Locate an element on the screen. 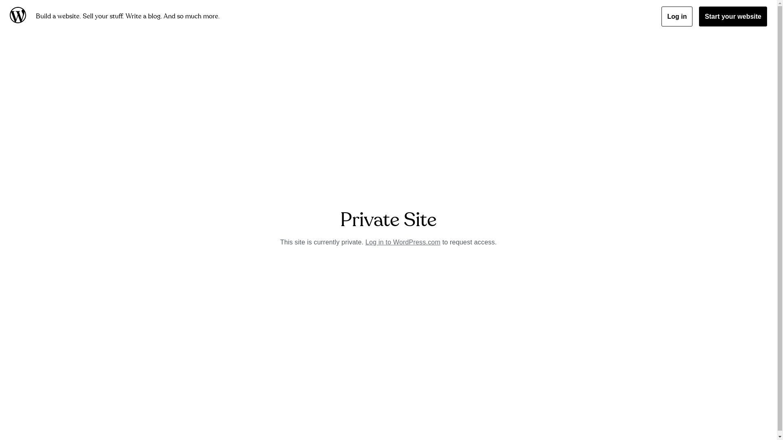  WordPress.com is located at coordinates (20, 16).